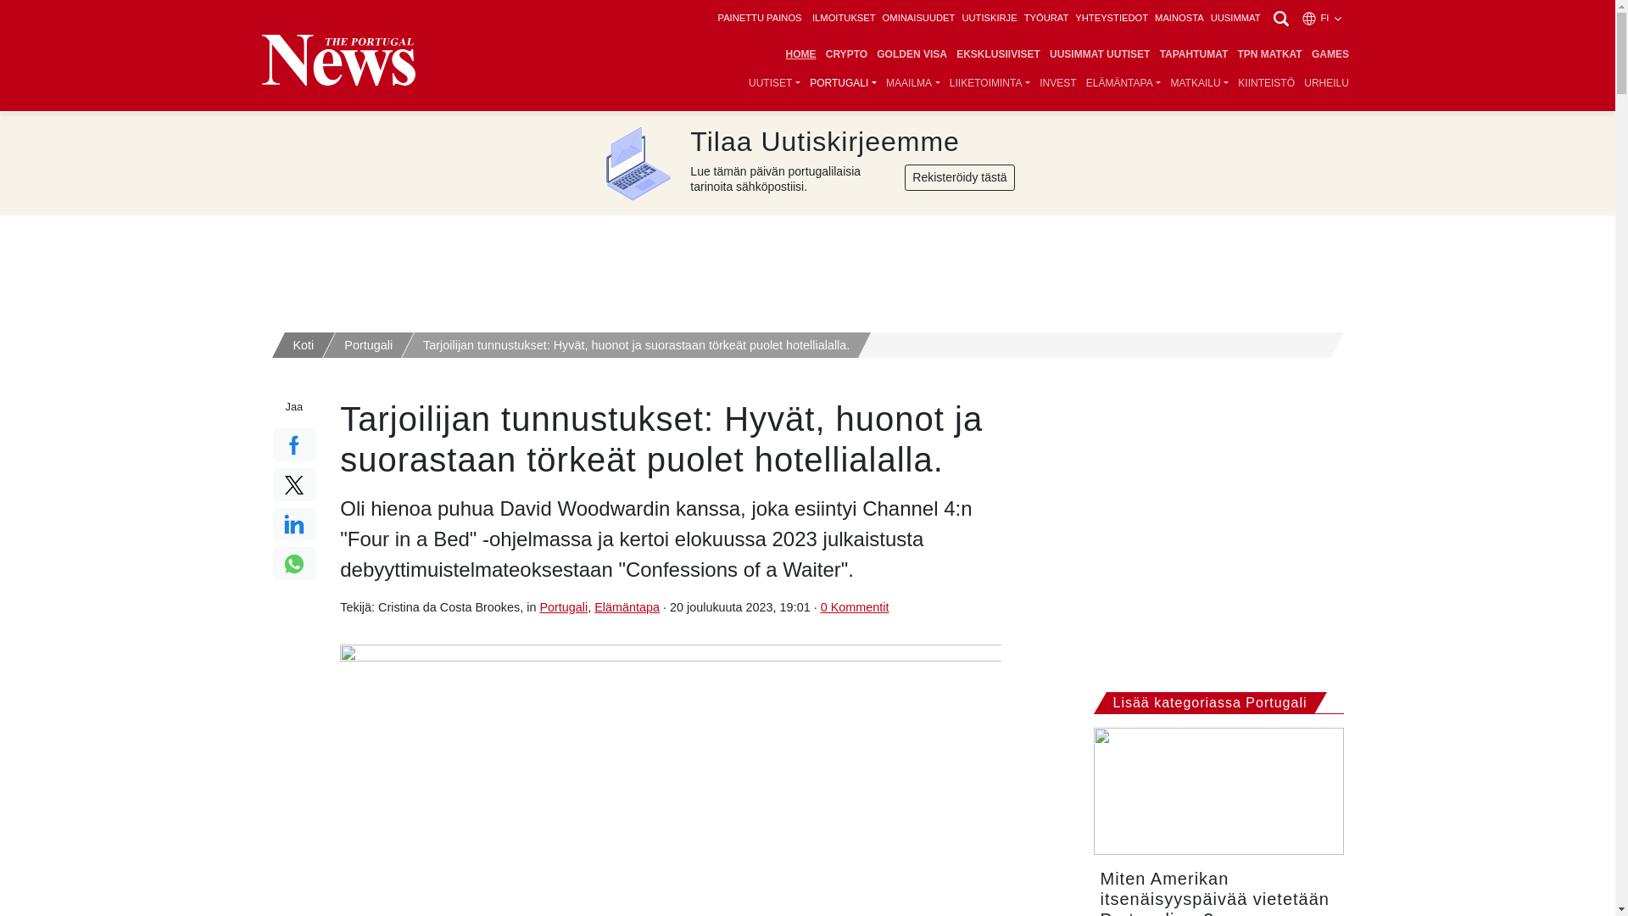 The width and height of the screenshot is (1628, 916). I want to click on TPN MATKAT, so click(1269, 54).